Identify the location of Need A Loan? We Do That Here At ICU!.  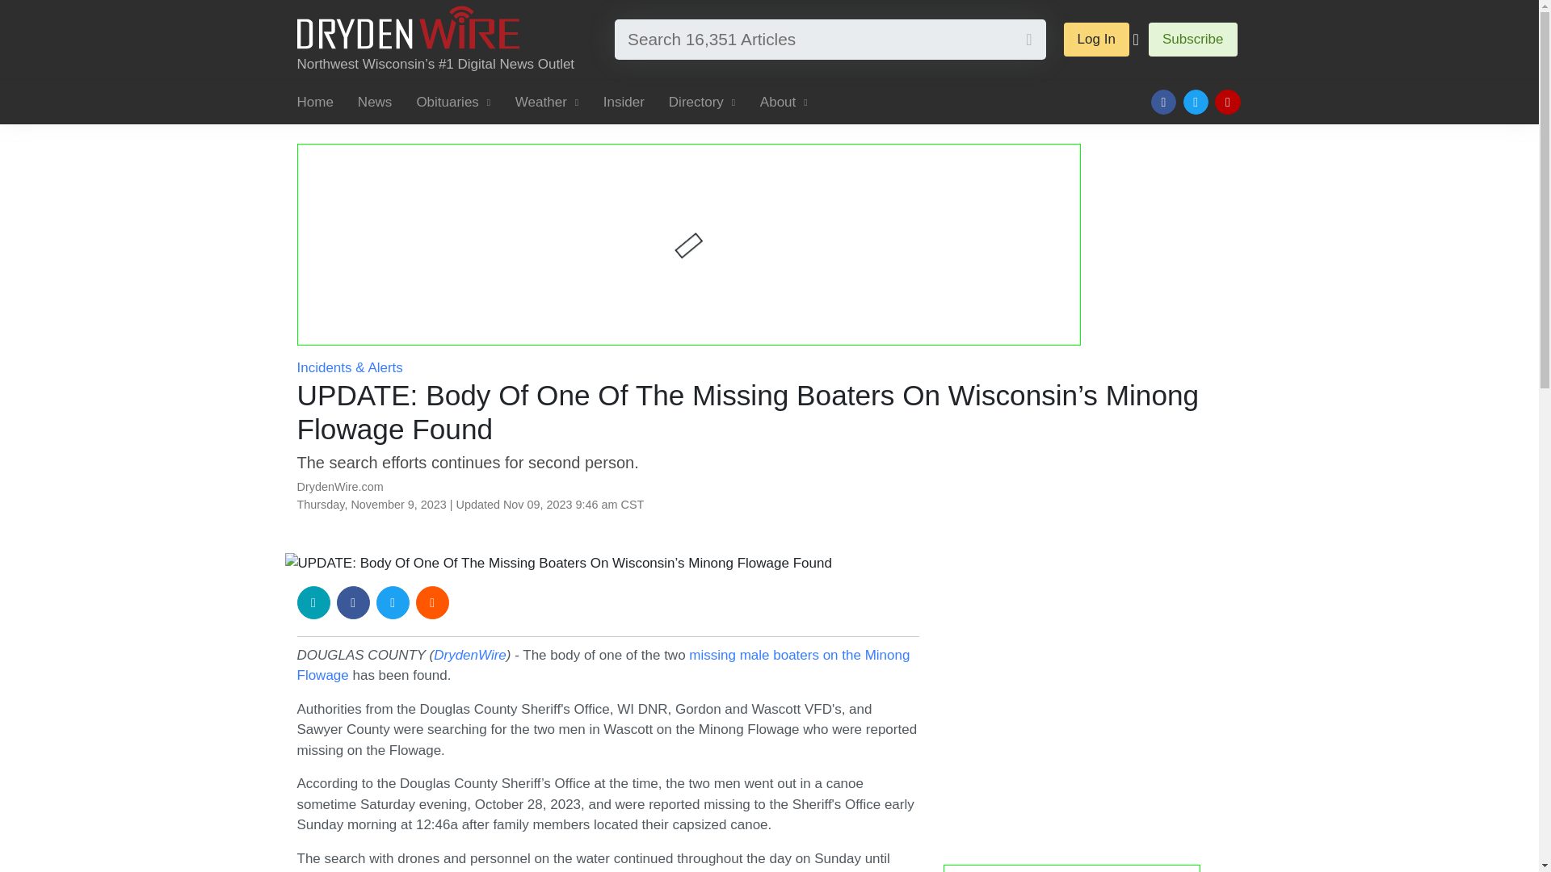
(1092, 702).